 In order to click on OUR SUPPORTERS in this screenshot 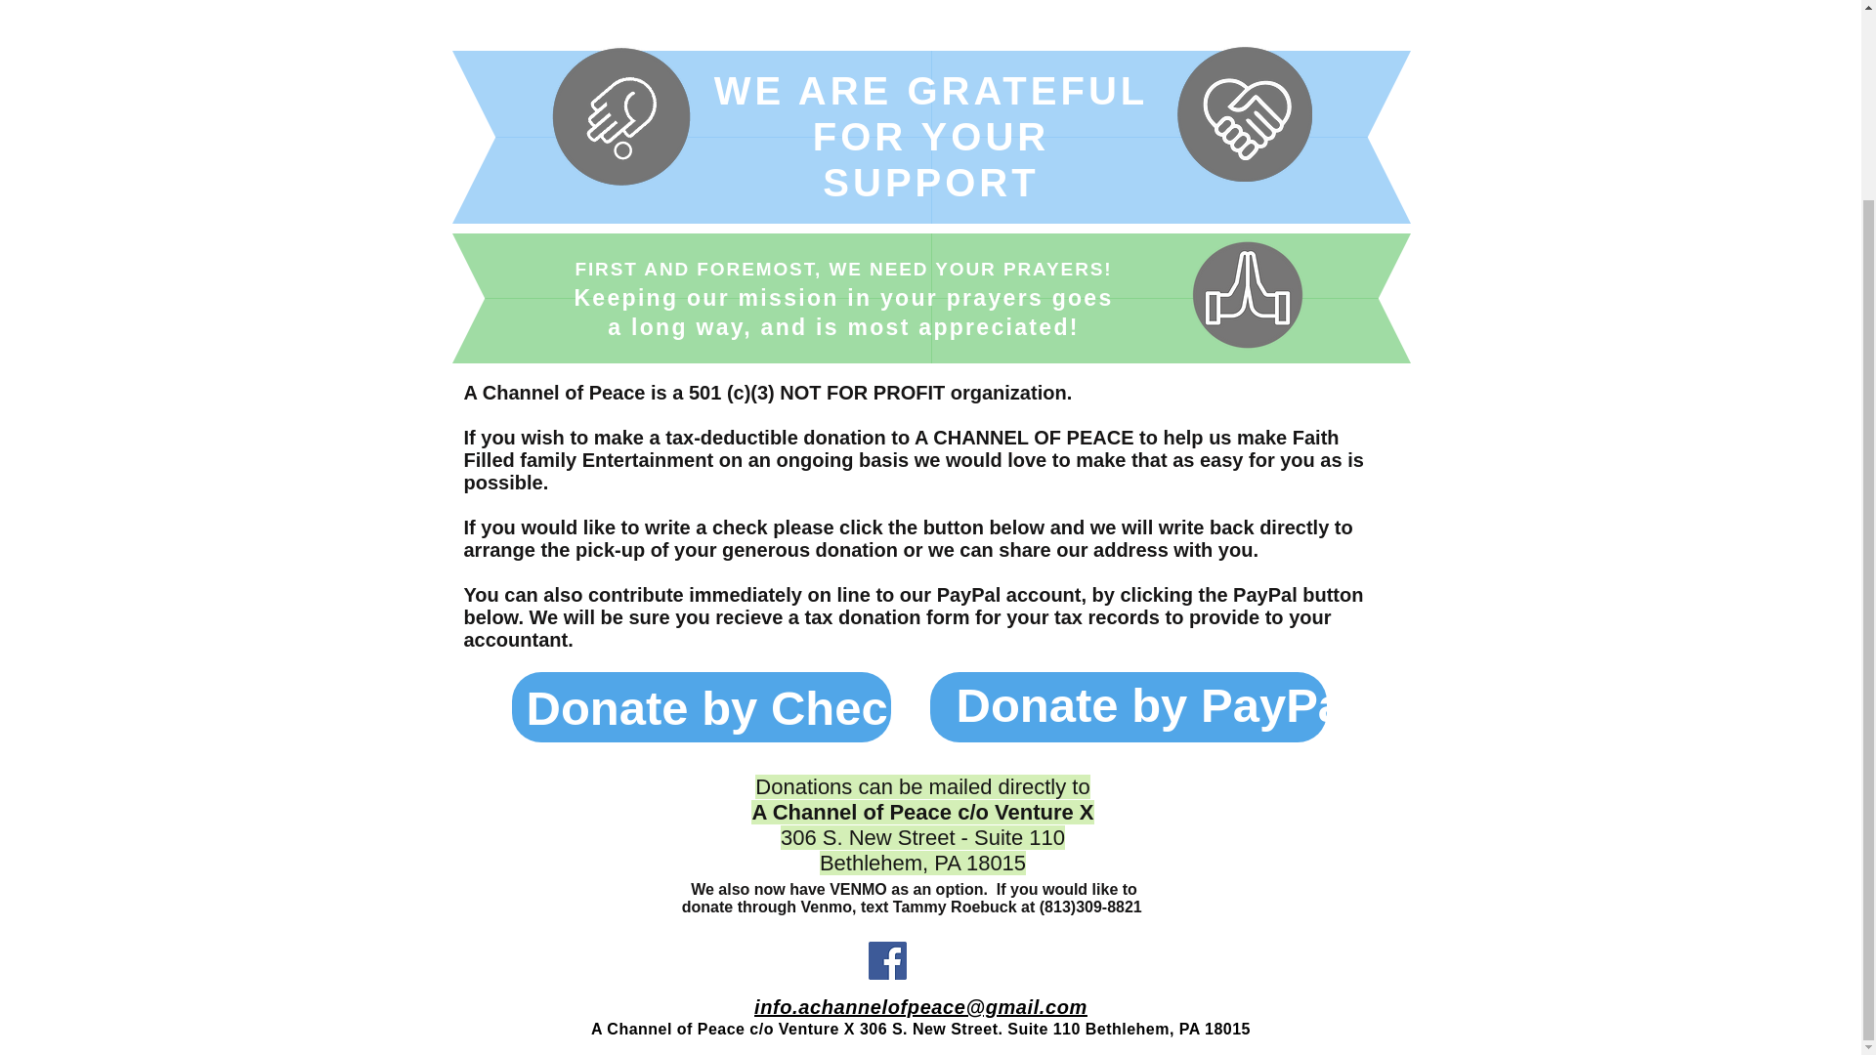, I will do `click(974, 2)`.